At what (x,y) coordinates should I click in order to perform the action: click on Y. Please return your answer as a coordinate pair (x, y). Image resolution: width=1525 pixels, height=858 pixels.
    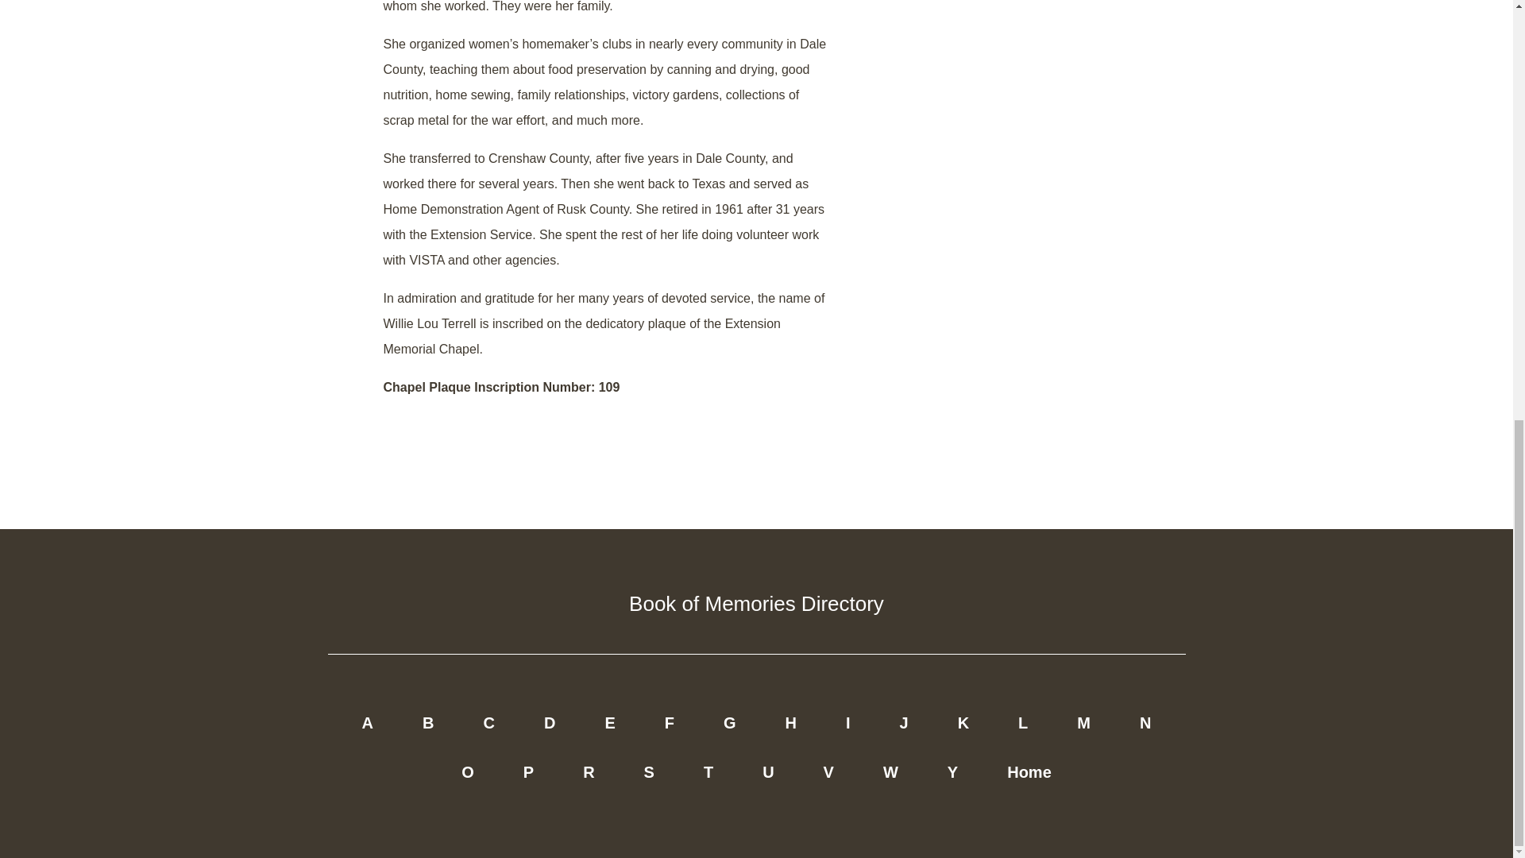
    Looking at the image, I should click on (953, 772).